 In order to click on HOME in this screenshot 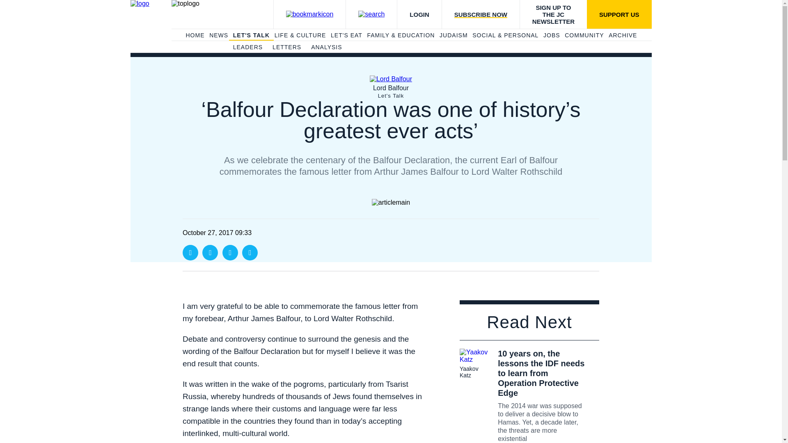, I will do `click(195, 35)`.